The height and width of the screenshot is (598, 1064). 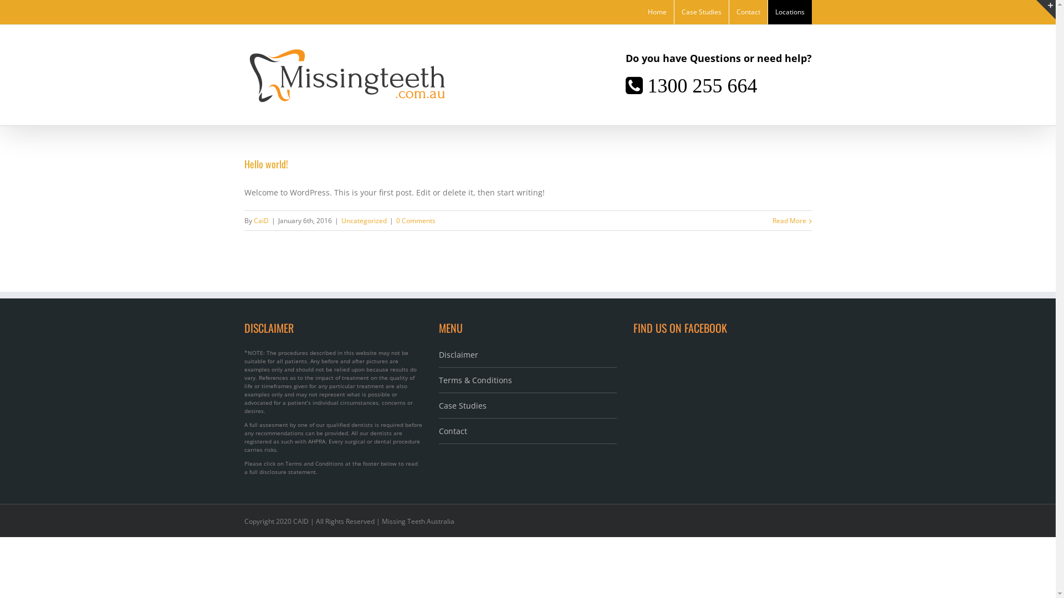 What do you see at coordinates (416, 220) in the screenshot?
I see `0 Comments` at bounding box center [416, 220].